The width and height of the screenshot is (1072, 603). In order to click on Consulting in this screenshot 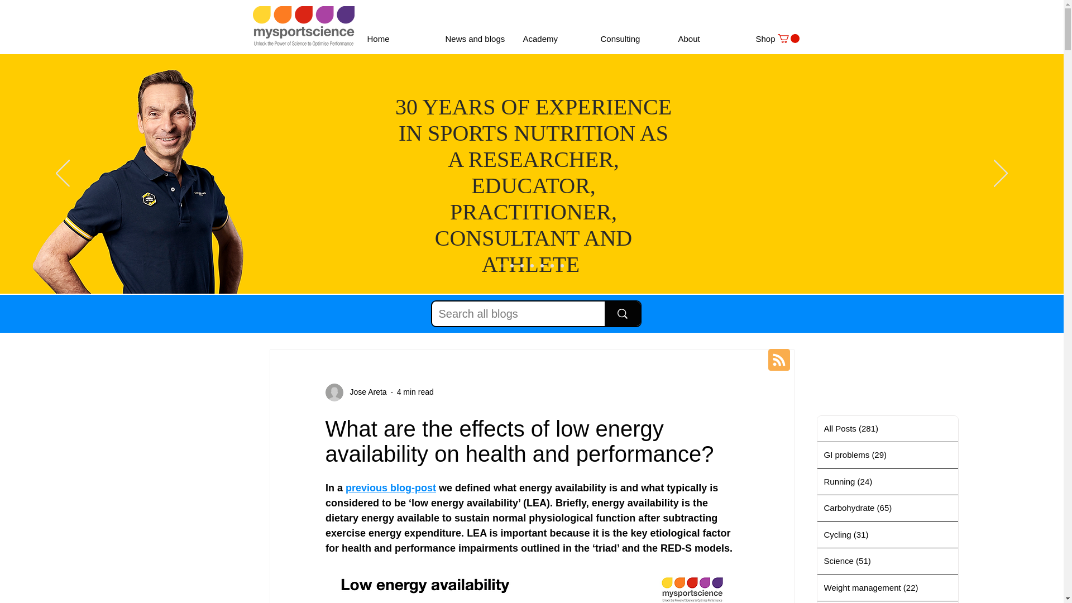, I will do `click(630, 39)`.